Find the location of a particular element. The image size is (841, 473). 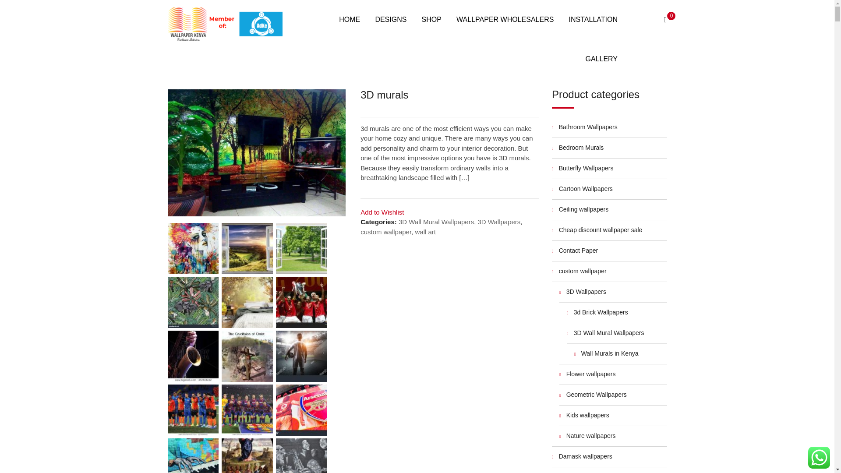

Manchester United Wall Mural Bigstock is located at coordinates (301, 302).